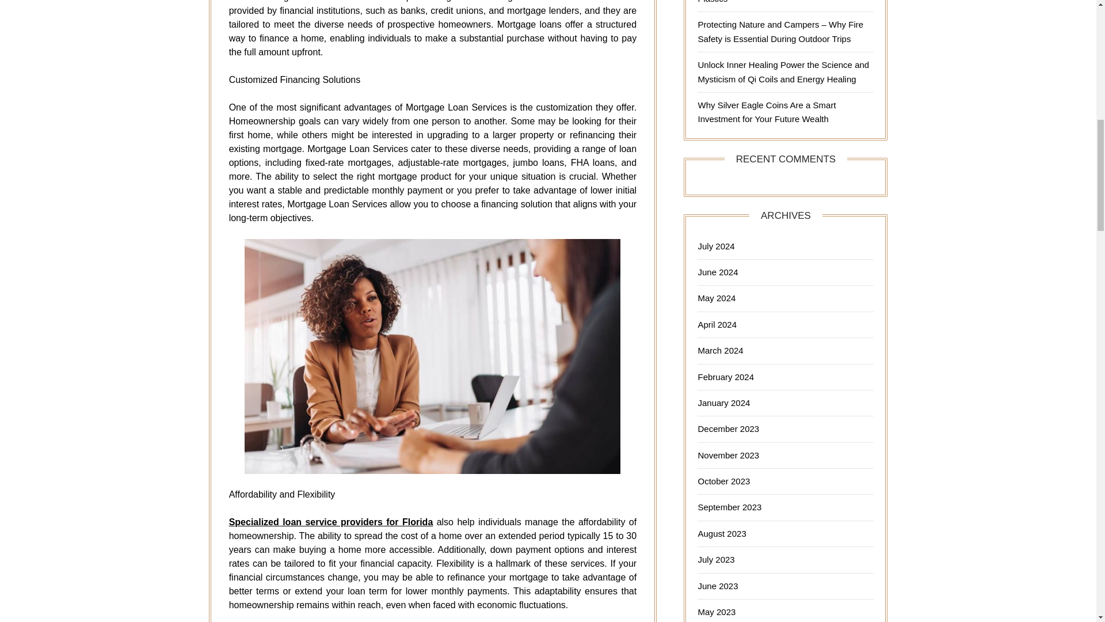 The width and height of the screenshot is (1105, 622). Describe the element at coordinates (330, 522) in the screenshot. I see `Specialized loan service providers for Florida` at that location.